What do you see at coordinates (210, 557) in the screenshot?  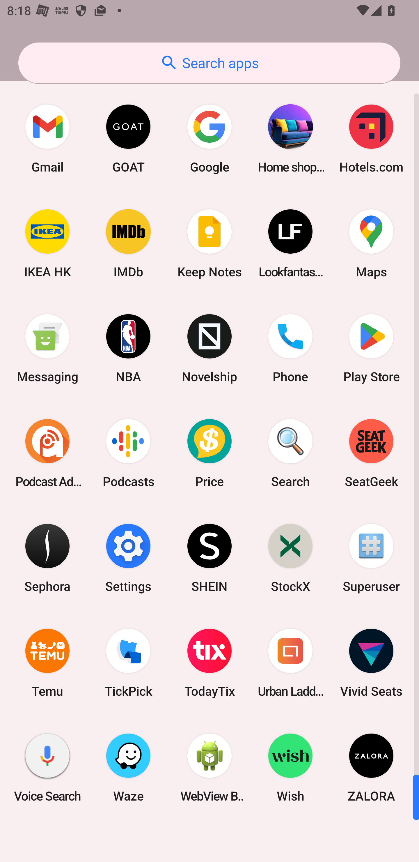 I see `SHEIN` at bounding box center [210, 557].